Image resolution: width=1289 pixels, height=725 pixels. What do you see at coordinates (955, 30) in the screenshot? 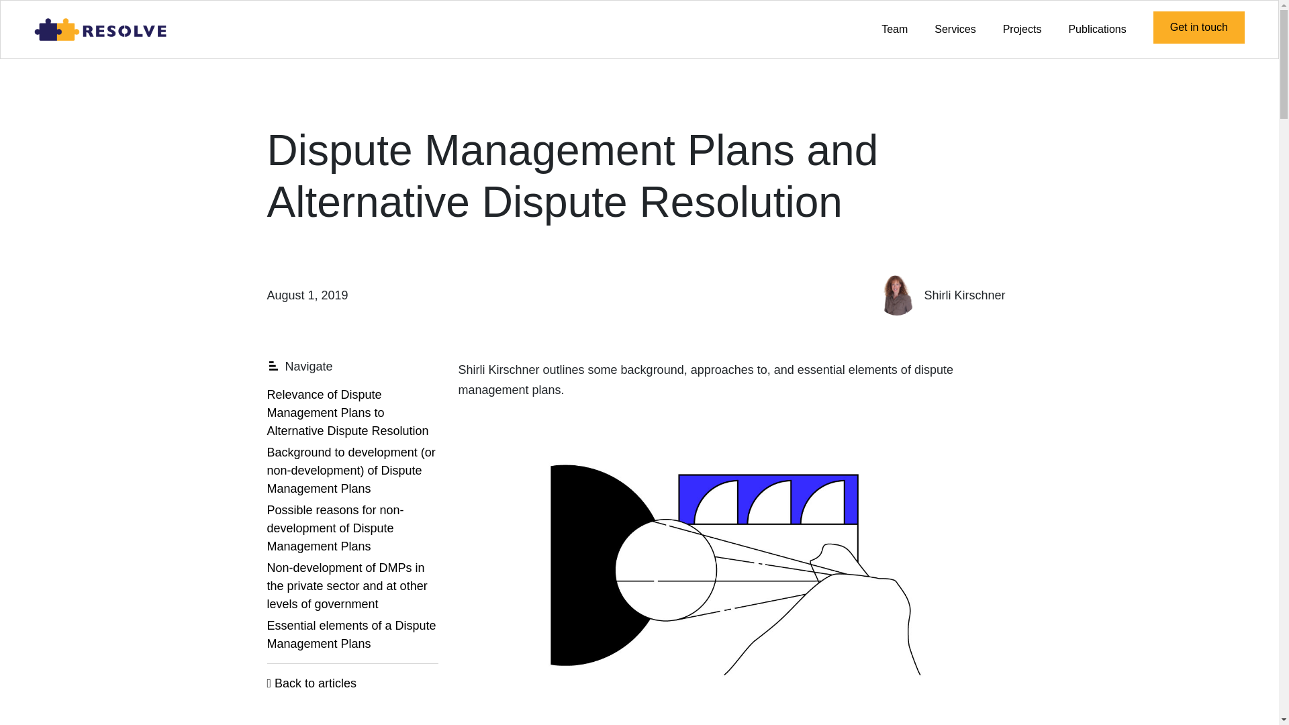
I see `Services` at bounding box center [955, 30].